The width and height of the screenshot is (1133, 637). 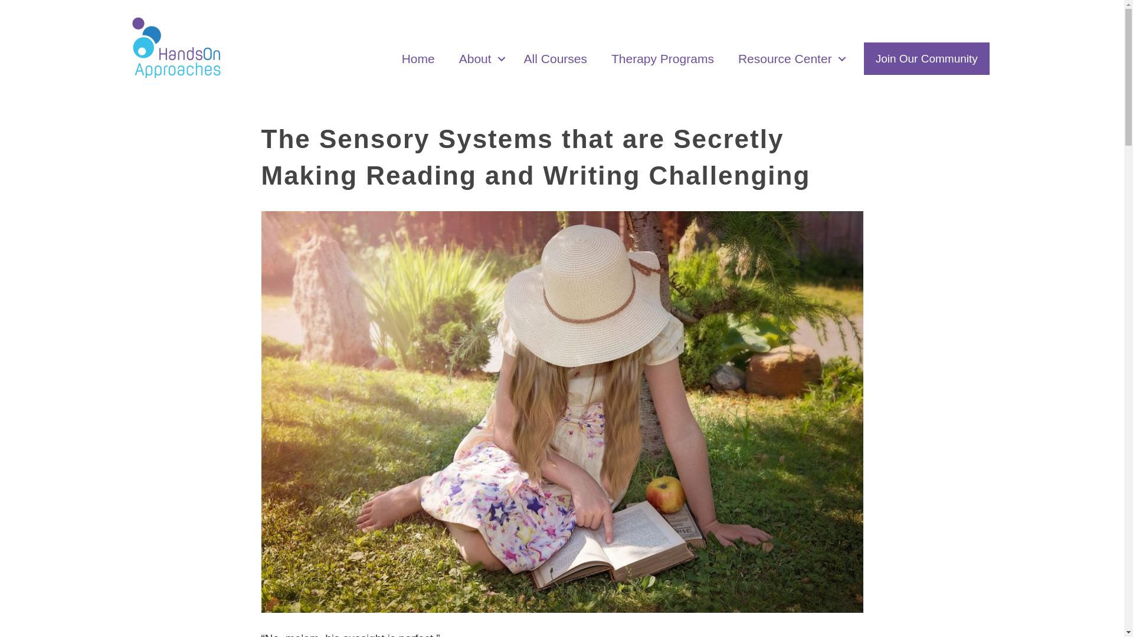 What do you see at coordinates (788, 59) in the screenshot?
I see `Resource Center` at bounding box center [788, 59].